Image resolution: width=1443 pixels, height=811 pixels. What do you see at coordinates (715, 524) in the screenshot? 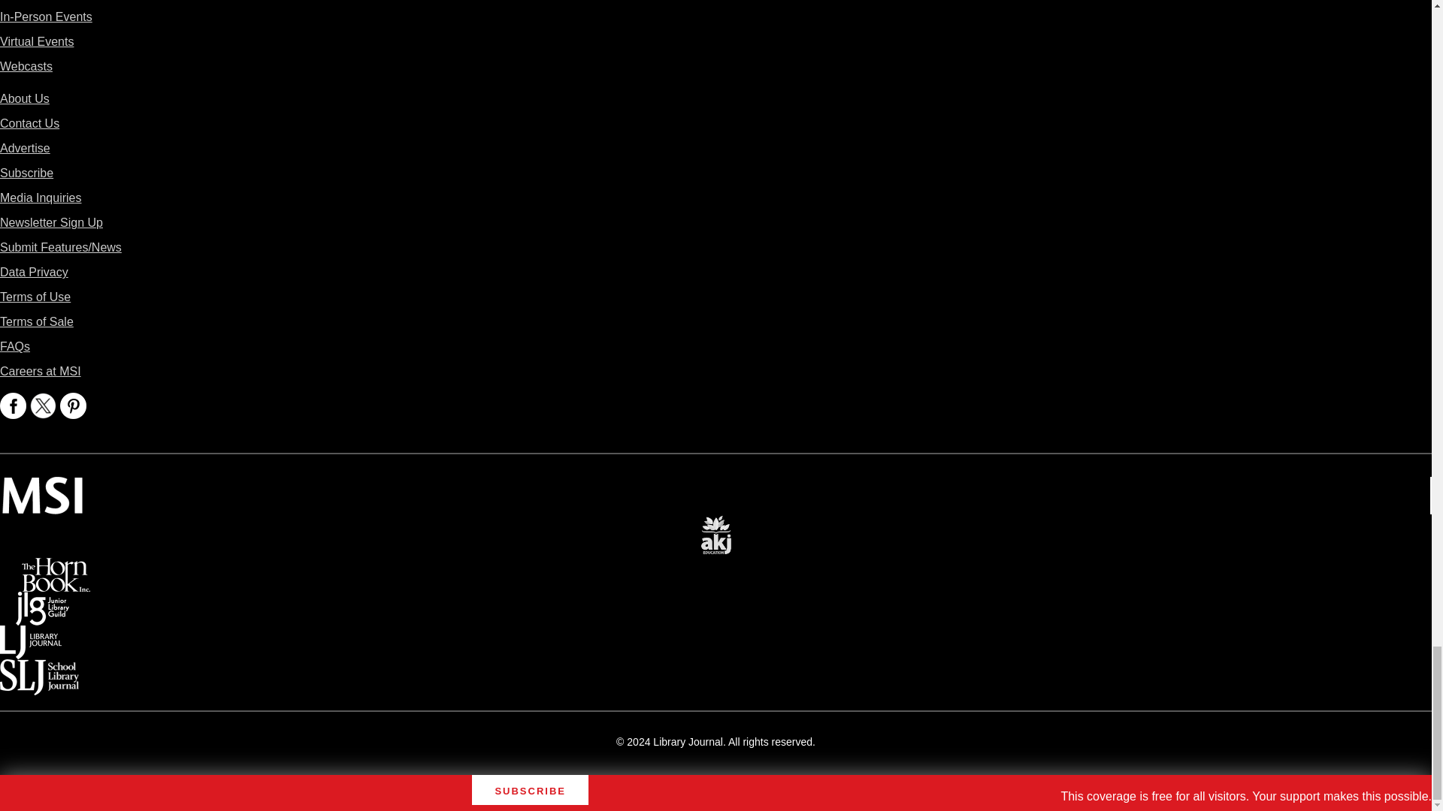
I see `AKJ` at bounding box center [715, 524].